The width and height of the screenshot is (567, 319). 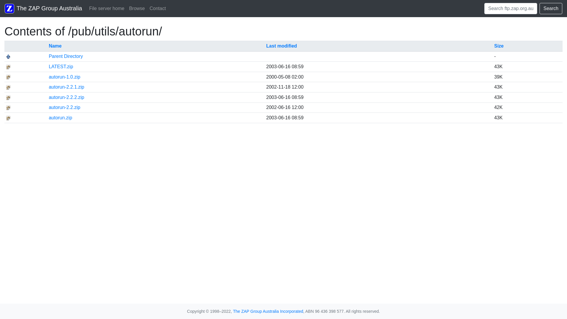 What do you see at coordinates (499, 46) in the screenshot?
I see `Size` at bounding box center [499, 46].